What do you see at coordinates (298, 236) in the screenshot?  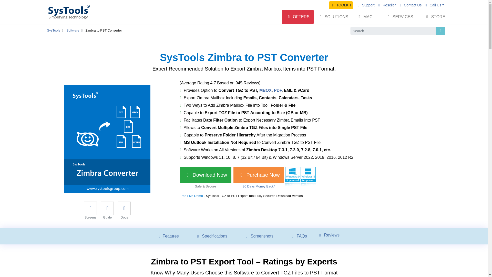 I see `FAQs` at bounding box center [298, 236].